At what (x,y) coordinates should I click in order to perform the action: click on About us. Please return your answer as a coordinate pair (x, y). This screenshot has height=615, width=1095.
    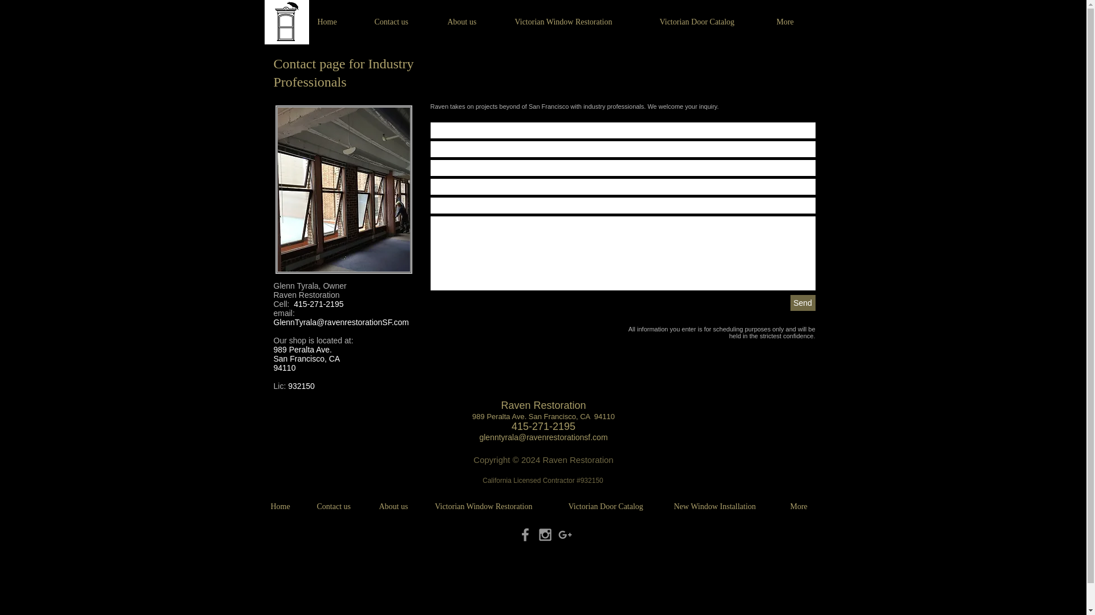
    Looking at the image, I should click on (472, 22).